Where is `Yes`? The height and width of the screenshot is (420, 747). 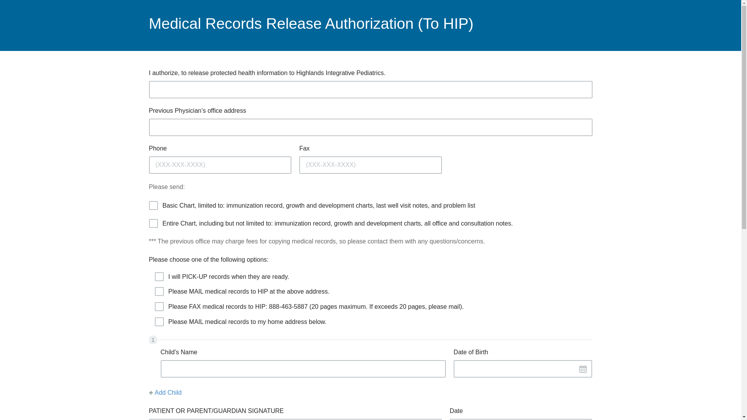 Yes is located at coordinates (153, 204).